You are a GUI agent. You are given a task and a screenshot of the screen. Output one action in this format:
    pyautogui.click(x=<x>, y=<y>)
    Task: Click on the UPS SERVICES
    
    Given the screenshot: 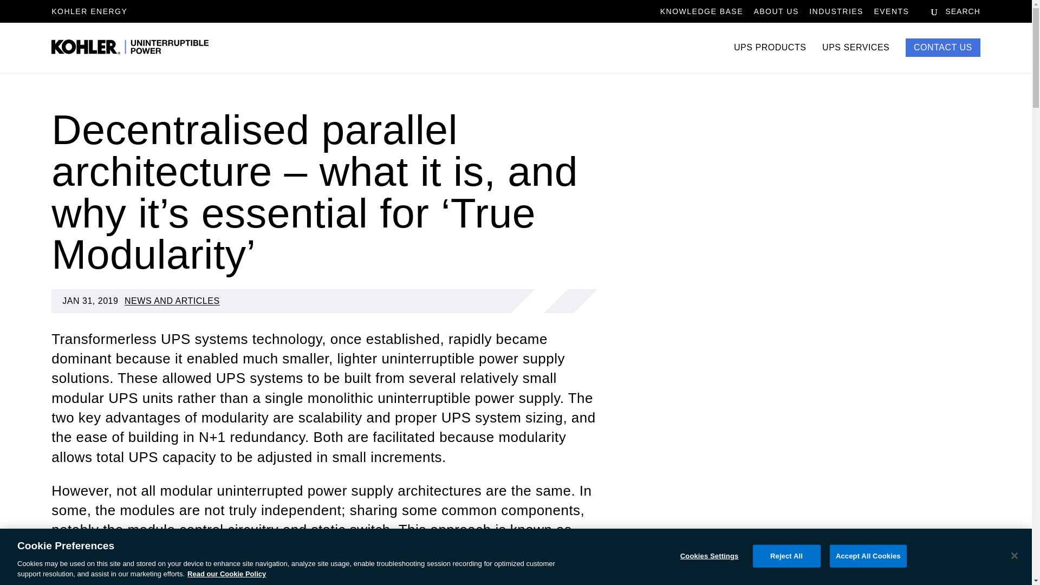 What is the action you would take?
    pyautogui.click(x=856, y=58)
    